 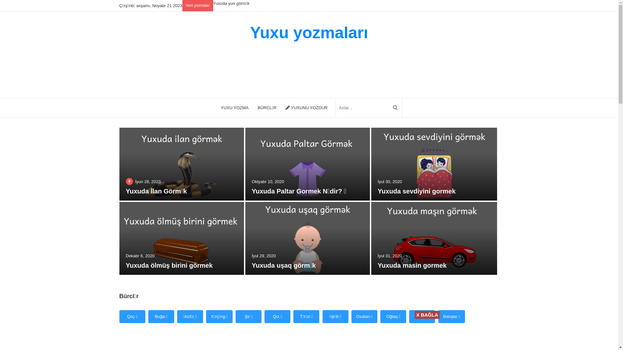 I want to click on YUXU YOZMA, so click(x=235, y=108).